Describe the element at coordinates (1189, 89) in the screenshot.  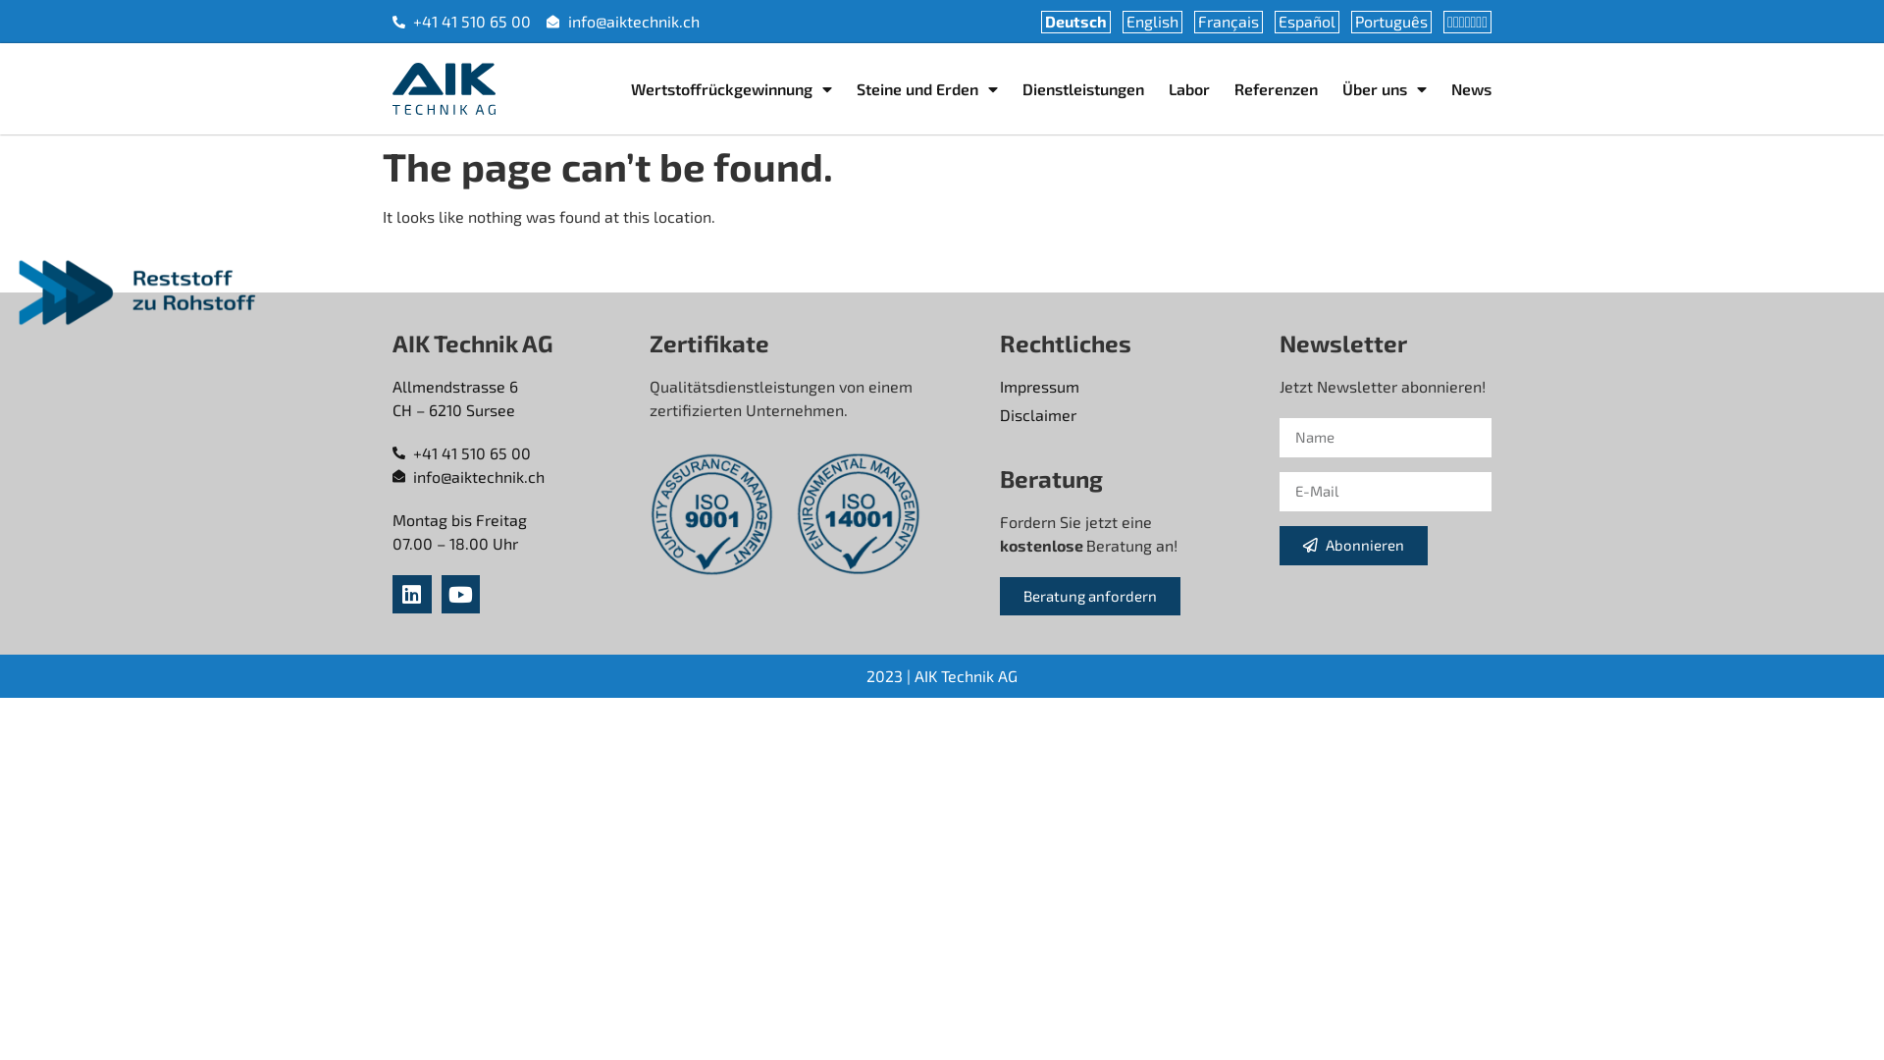
I see `Labor` at that location.